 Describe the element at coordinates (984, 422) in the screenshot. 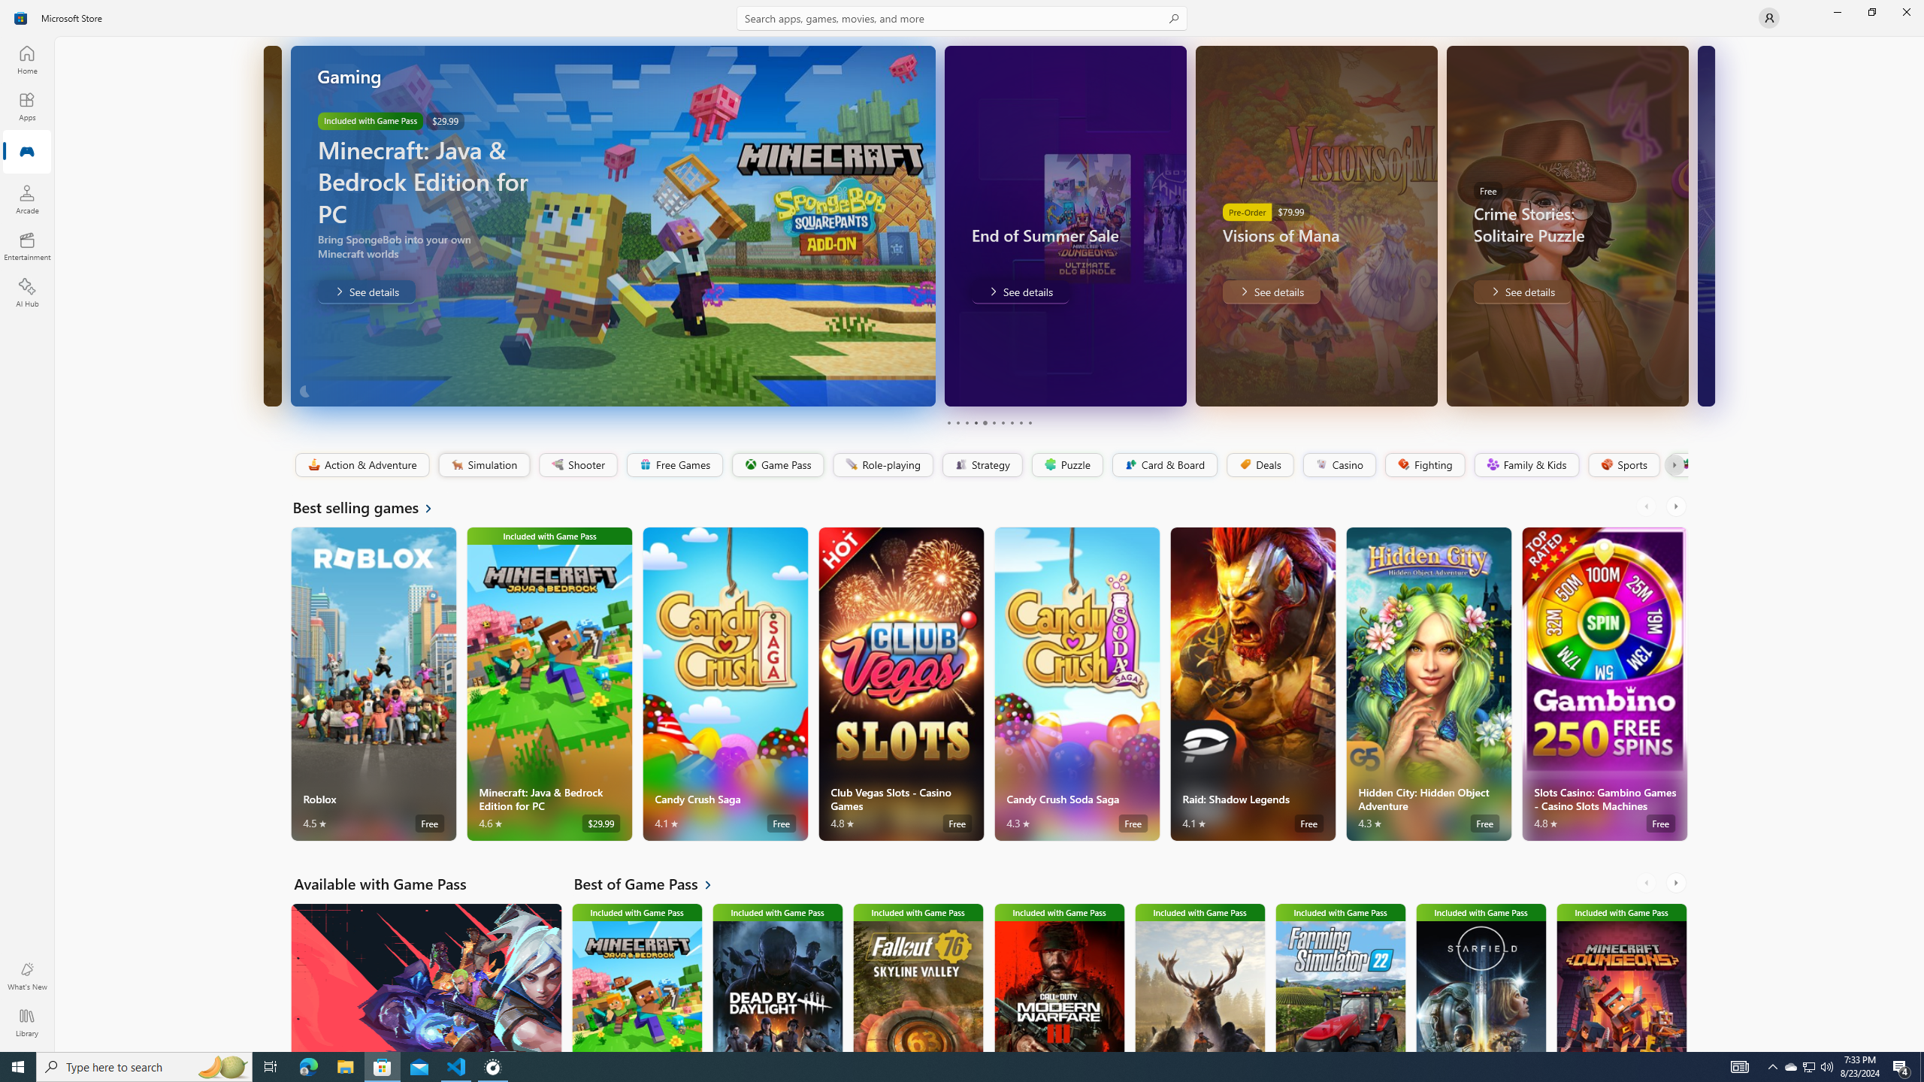

I see `Page 5` at that location.